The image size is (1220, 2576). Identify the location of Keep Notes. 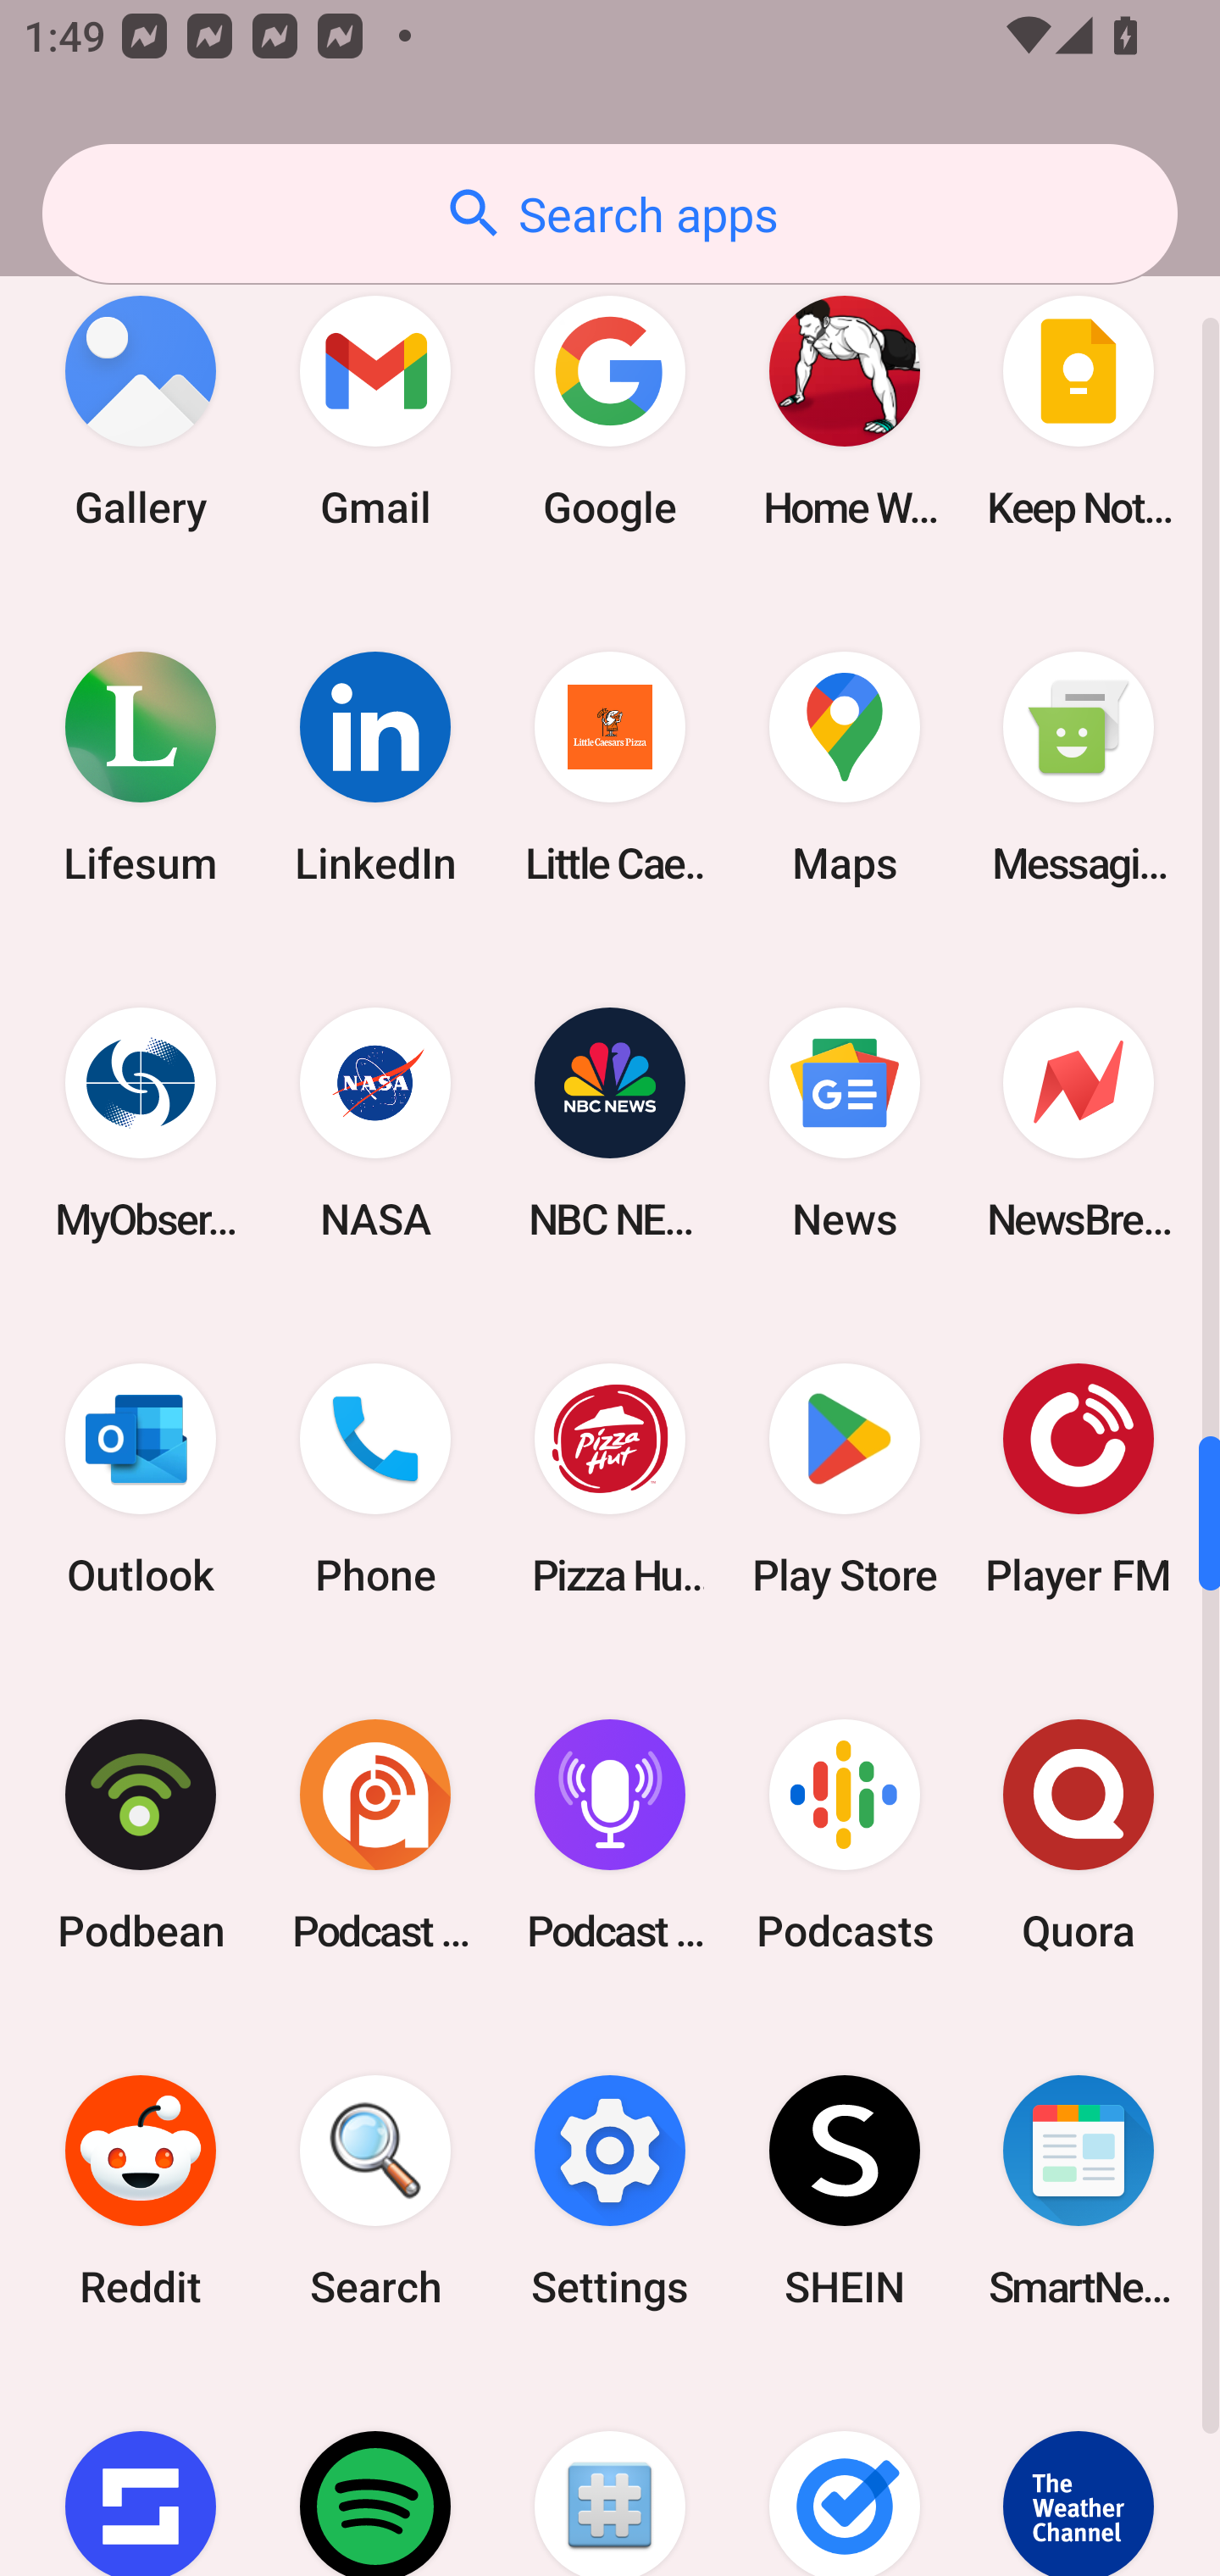
(1079, 412).